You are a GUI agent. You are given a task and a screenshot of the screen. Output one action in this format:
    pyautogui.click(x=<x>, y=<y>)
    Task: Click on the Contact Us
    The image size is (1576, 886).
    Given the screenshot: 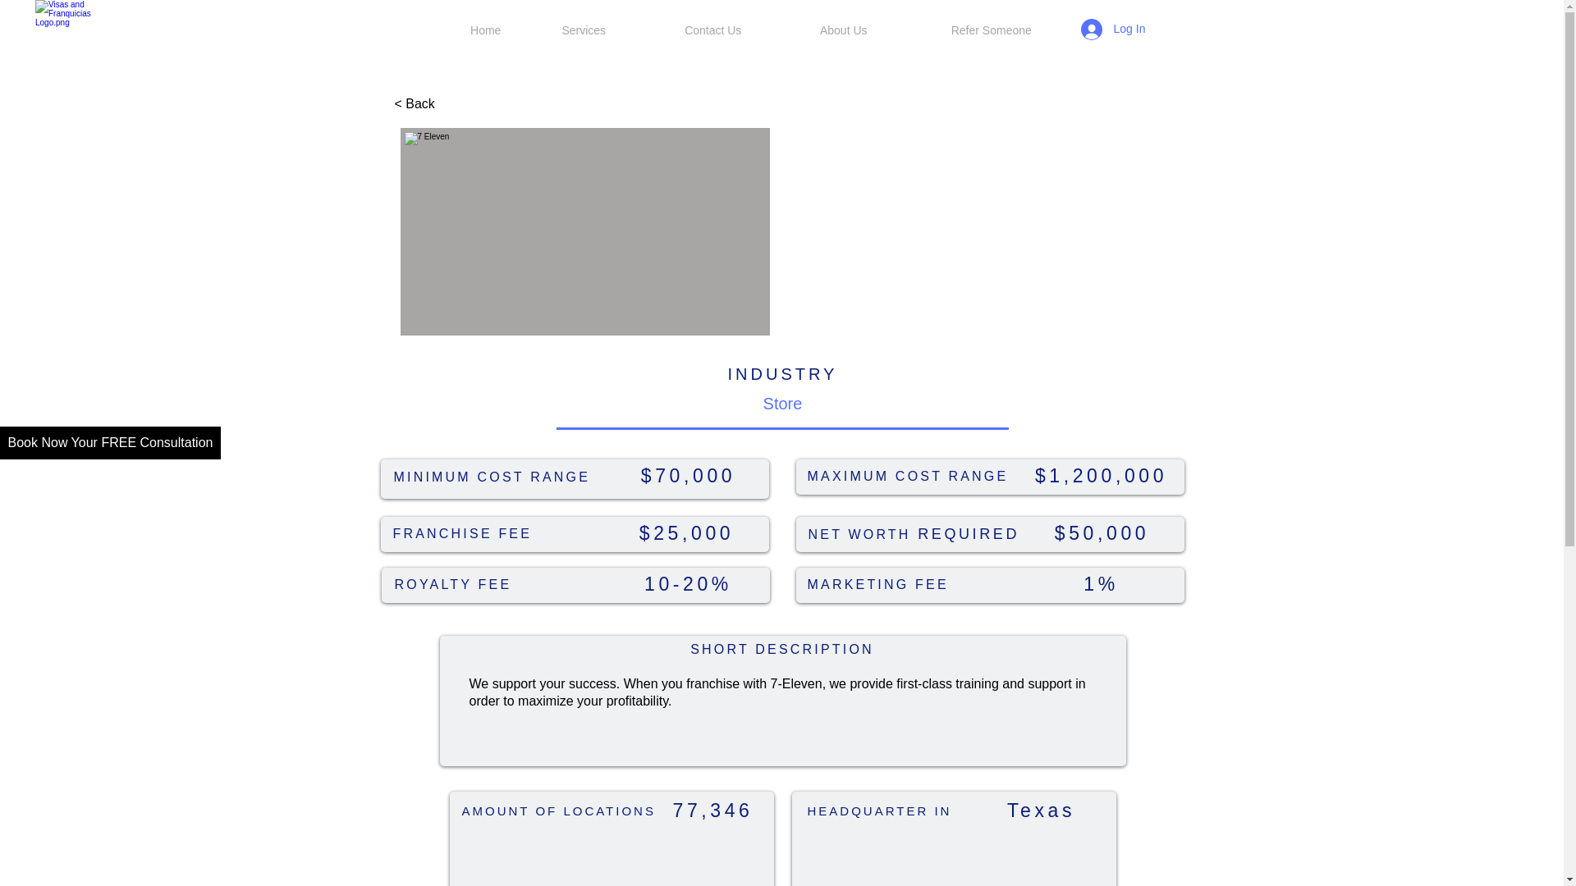 What is the action you would take?
    pyautogui.click(x=712, y=30)
    